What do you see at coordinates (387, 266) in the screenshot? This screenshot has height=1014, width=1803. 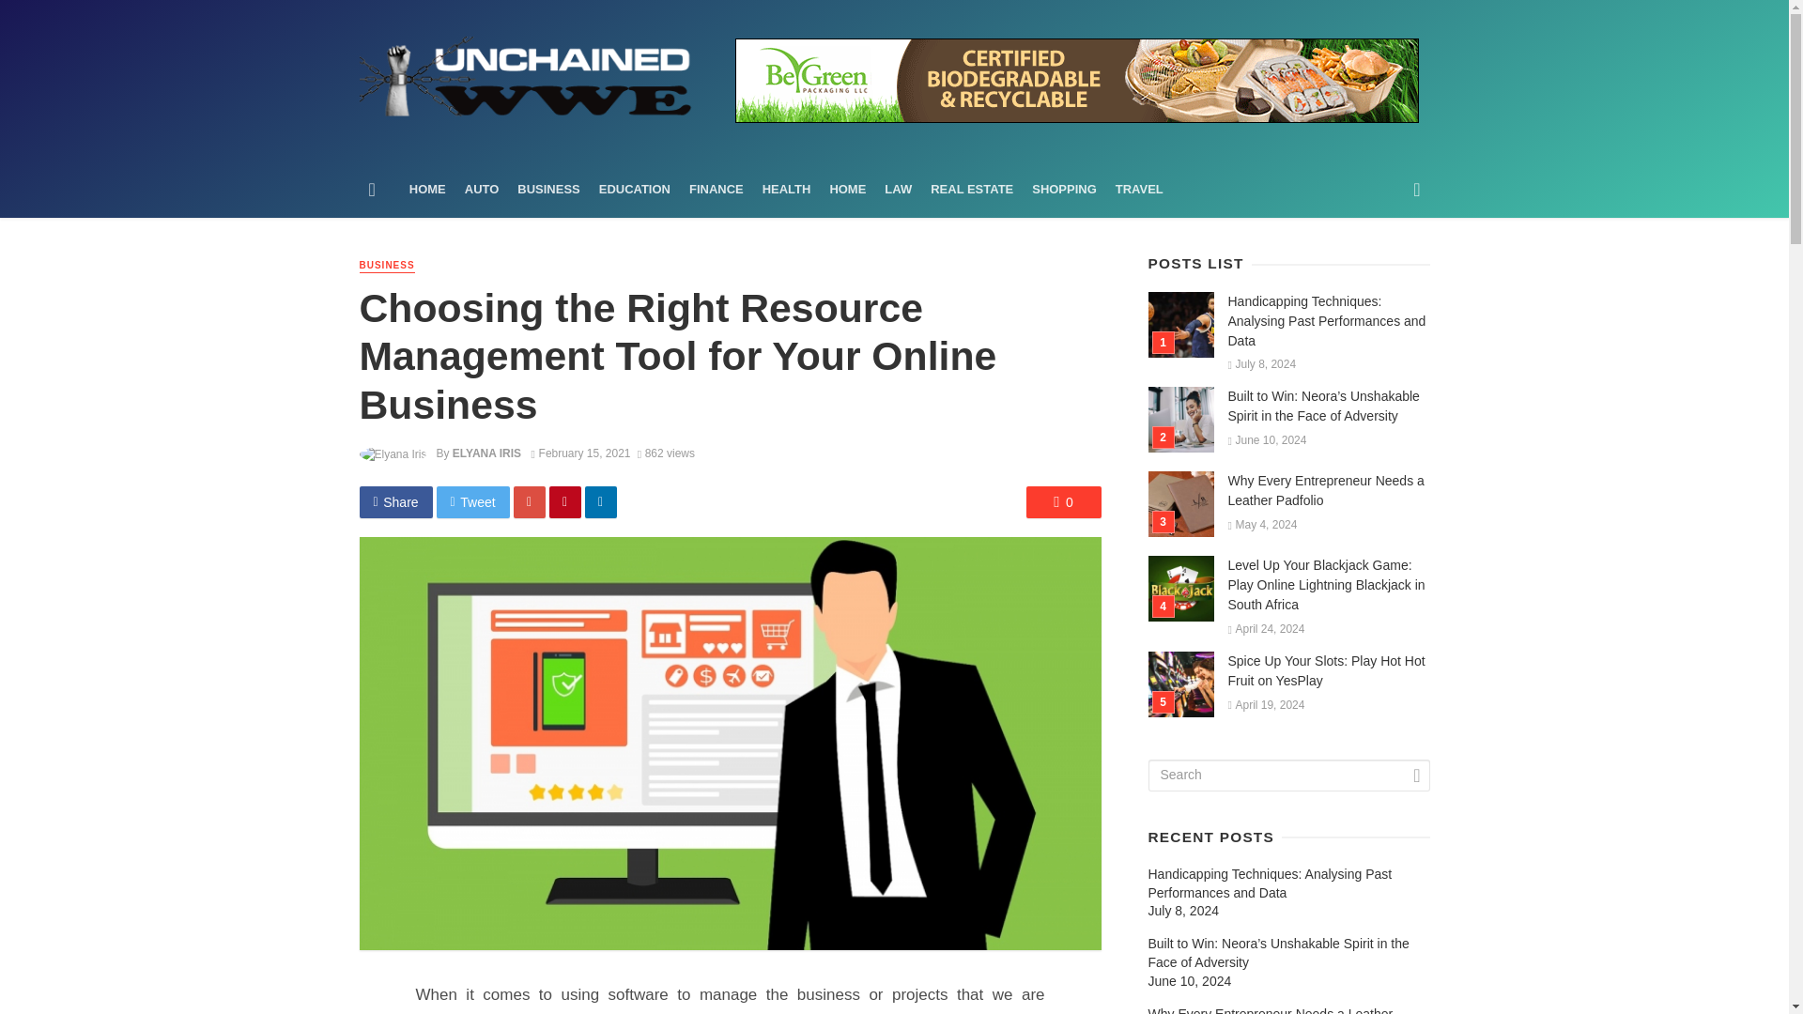 I see `BUSINESS` at bounding box center [387, 266].